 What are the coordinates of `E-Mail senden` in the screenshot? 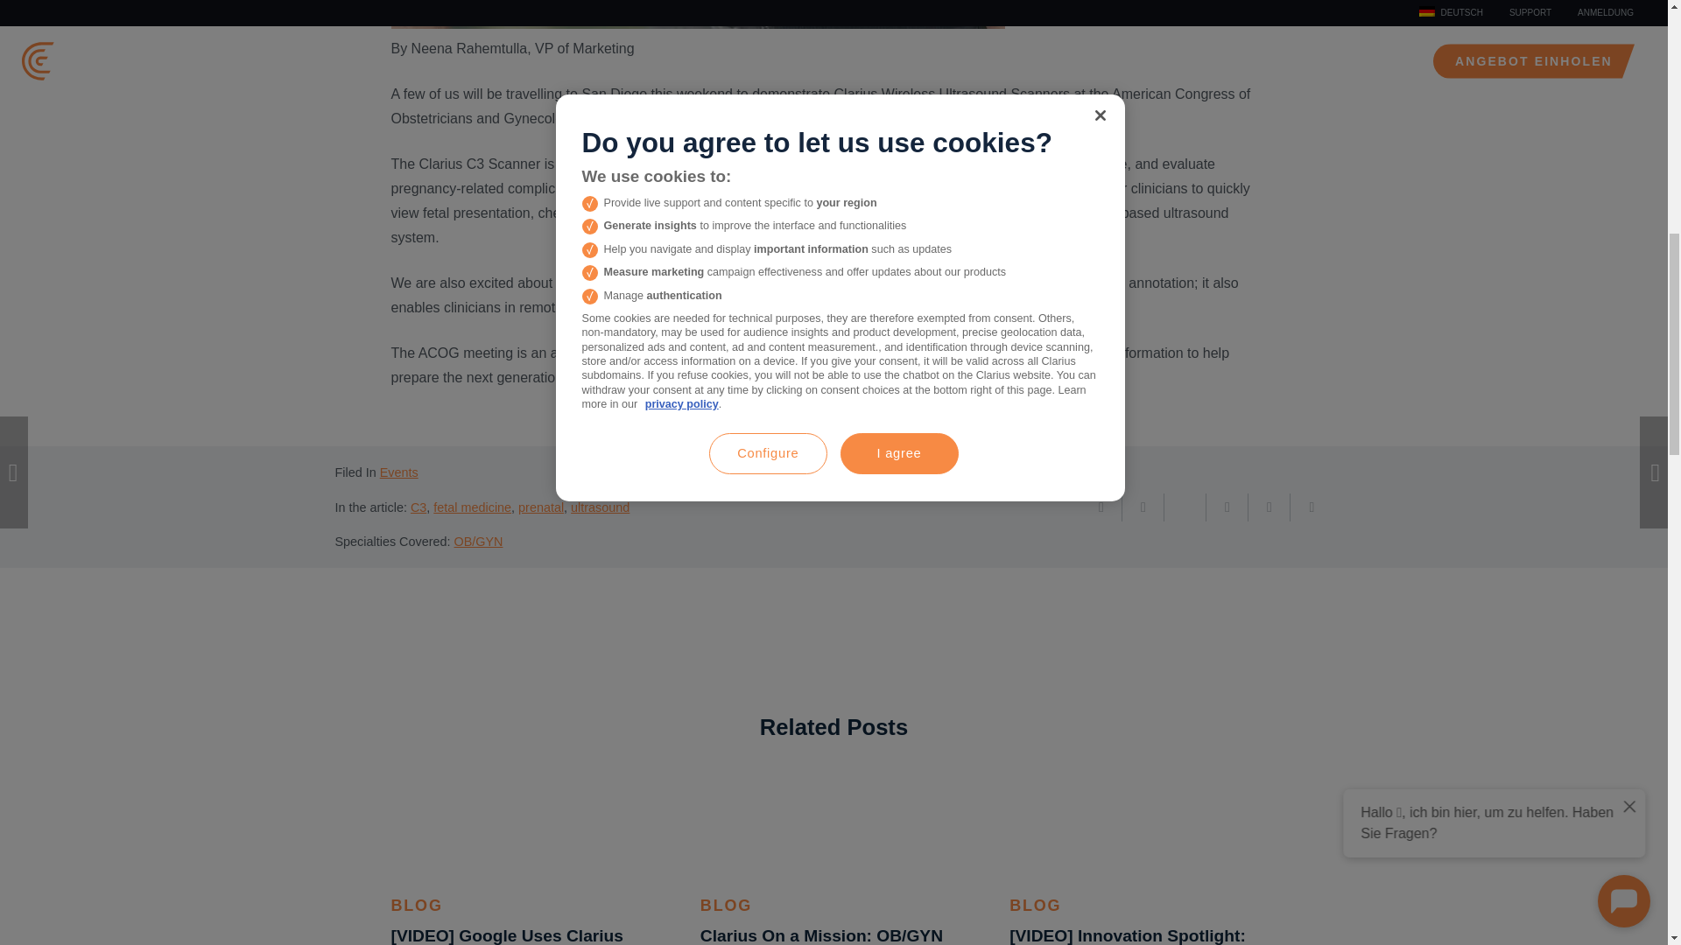 It's located at (1101, 507).